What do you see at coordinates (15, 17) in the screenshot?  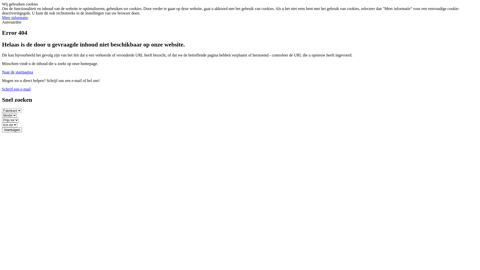 I see `Meer informatie` at bounding box center [15, 17].